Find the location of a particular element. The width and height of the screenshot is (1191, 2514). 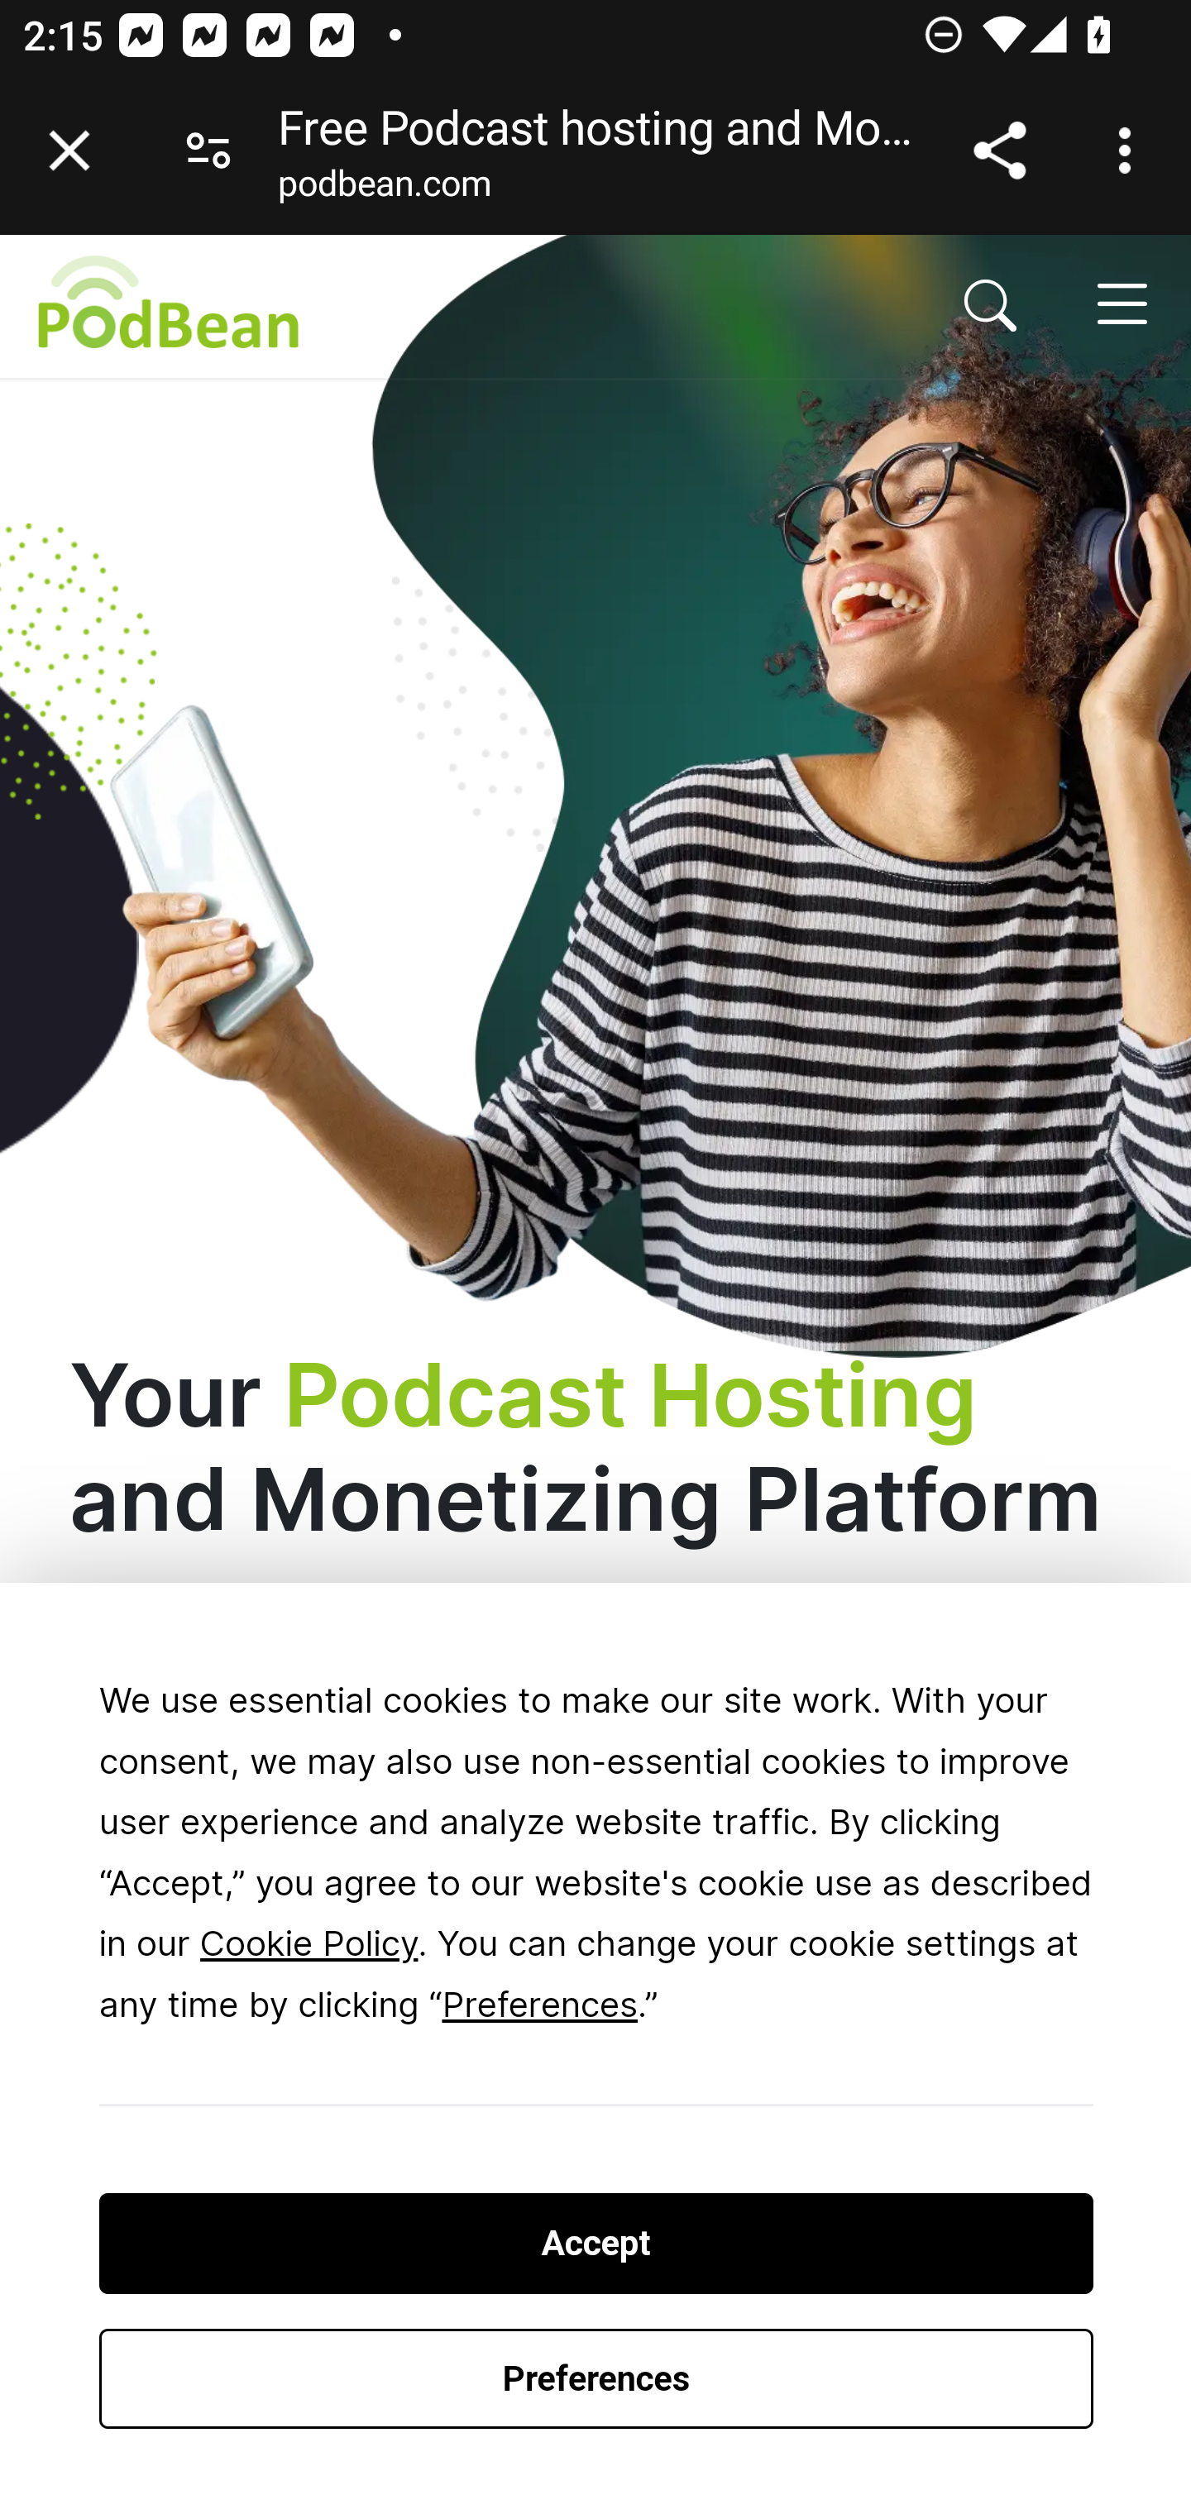

Customize and control Google Chrome is located at coordinates (1130, 151).